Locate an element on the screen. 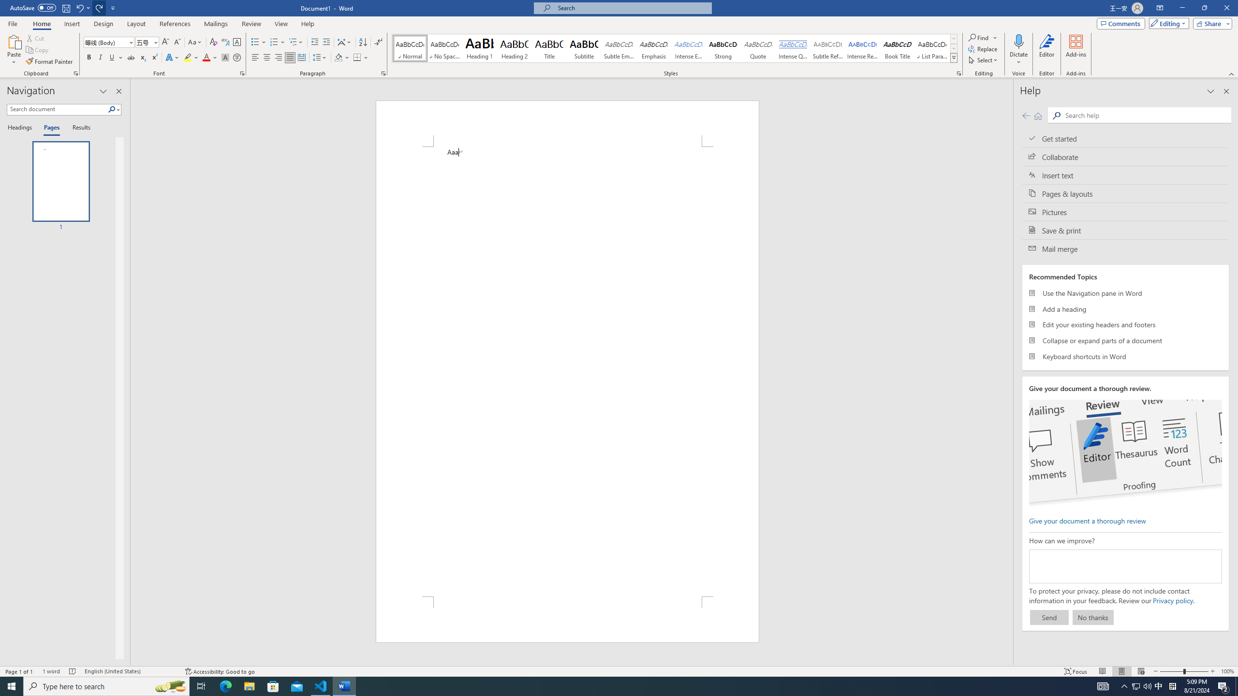 The image size is (1238, 696). Styles is located at coordinates (954, 58).